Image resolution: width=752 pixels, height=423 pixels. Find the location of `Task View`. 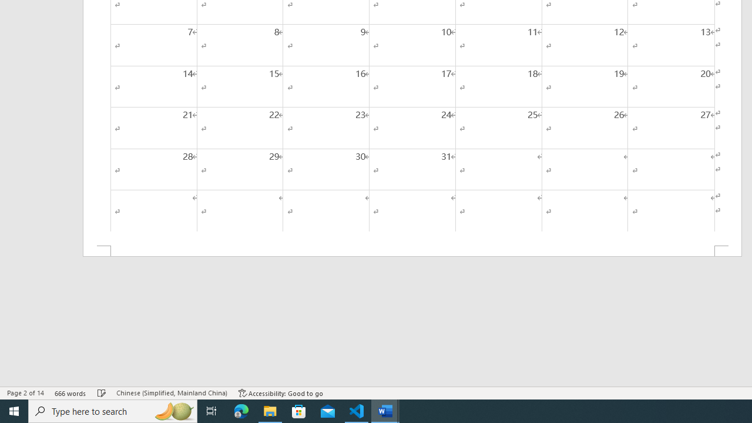

Task View is located at coordinates (211, 411).